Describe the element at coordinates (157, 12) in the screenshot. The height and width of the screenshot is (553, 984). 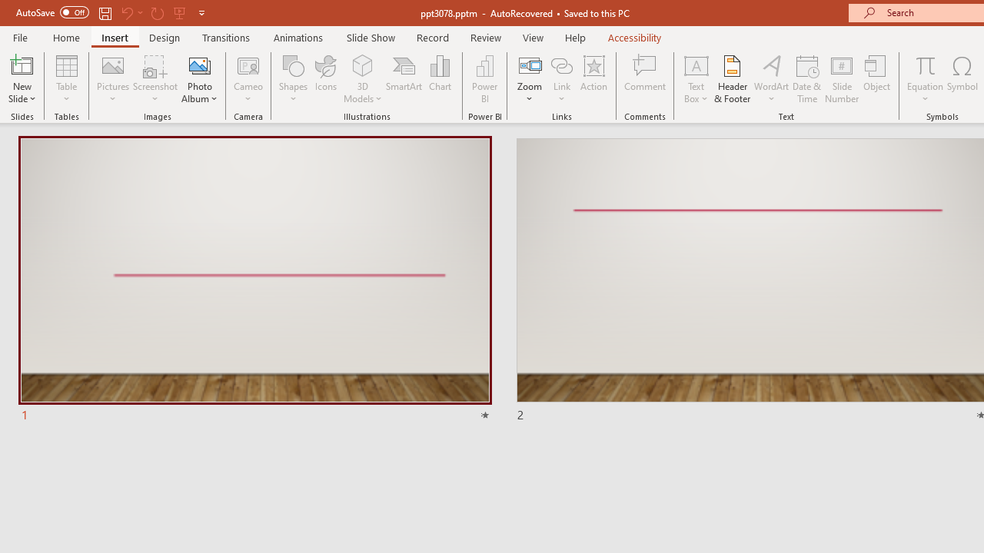
I see `Redo` at that location.